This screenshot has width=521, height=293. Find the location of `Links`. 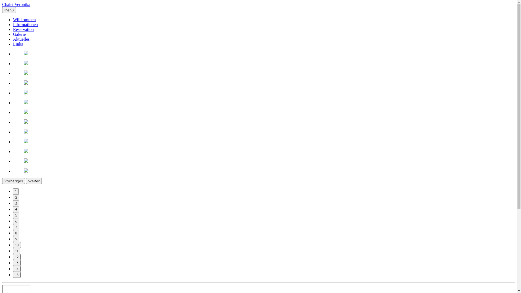

Links is located at coordinates (18, 44).